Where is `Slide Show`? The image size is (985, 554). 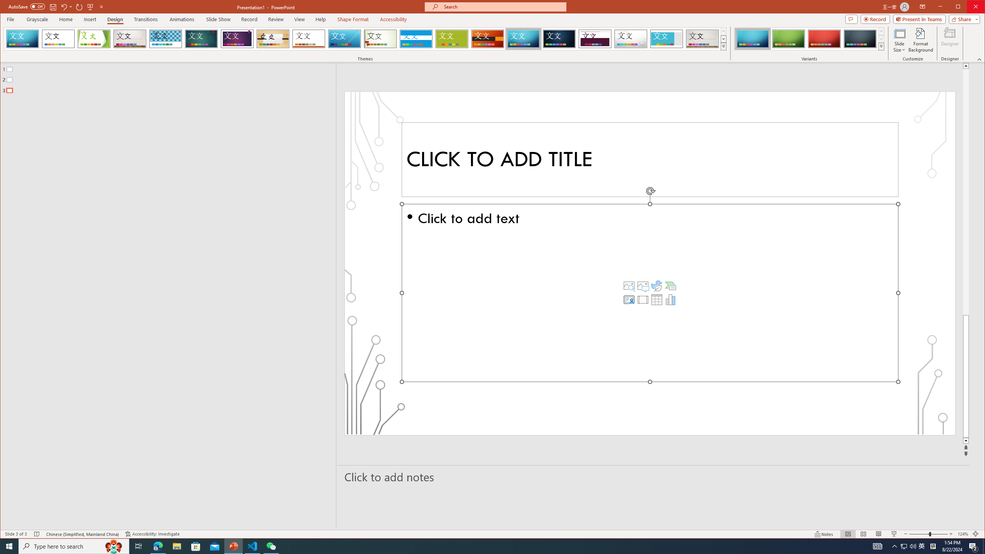
Slide Show is located at coordinates (218, 19).